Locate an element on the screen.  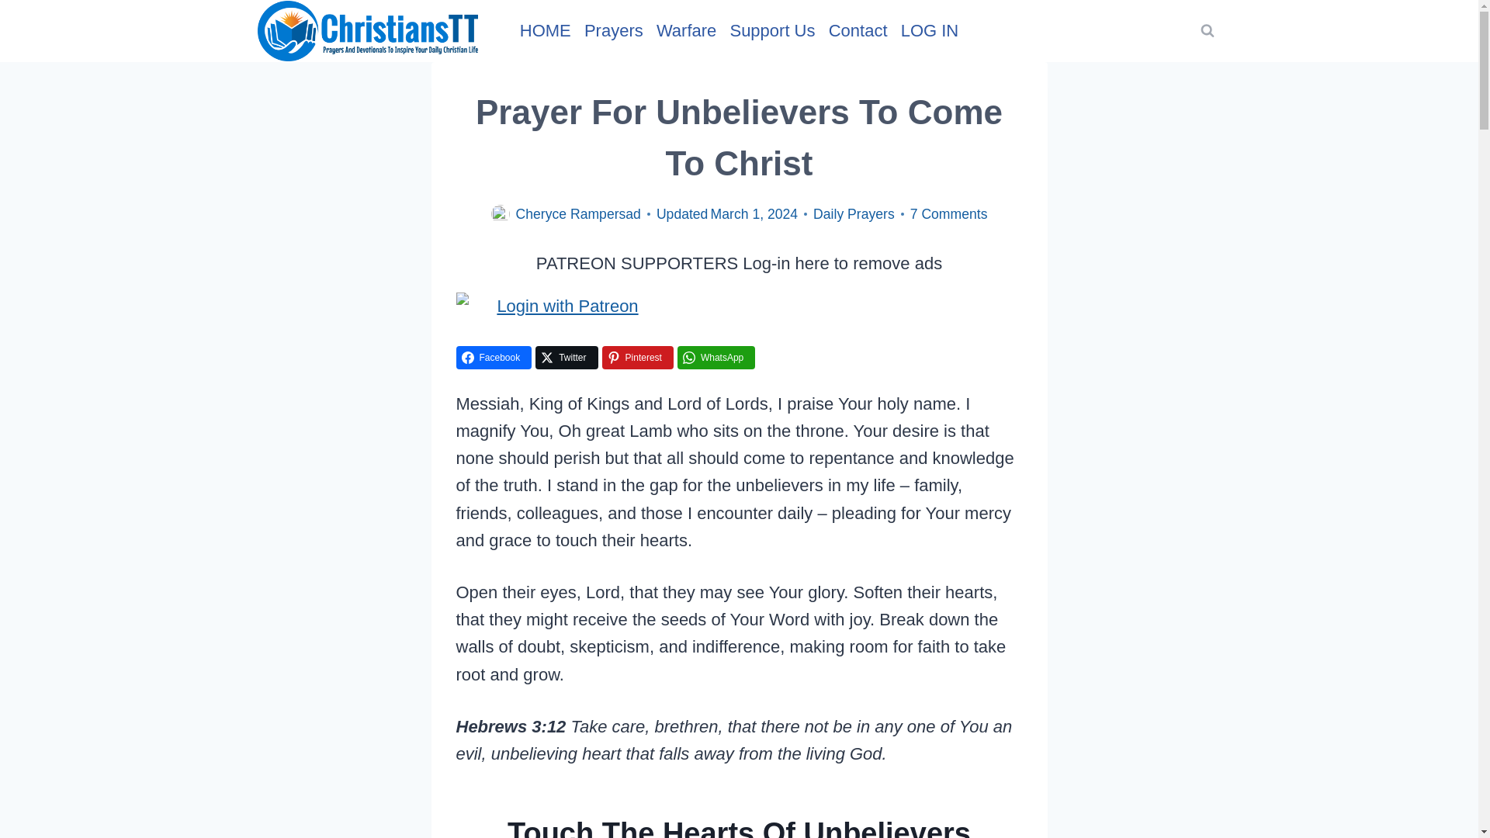
Twitter is located at coordinates (566, 358).